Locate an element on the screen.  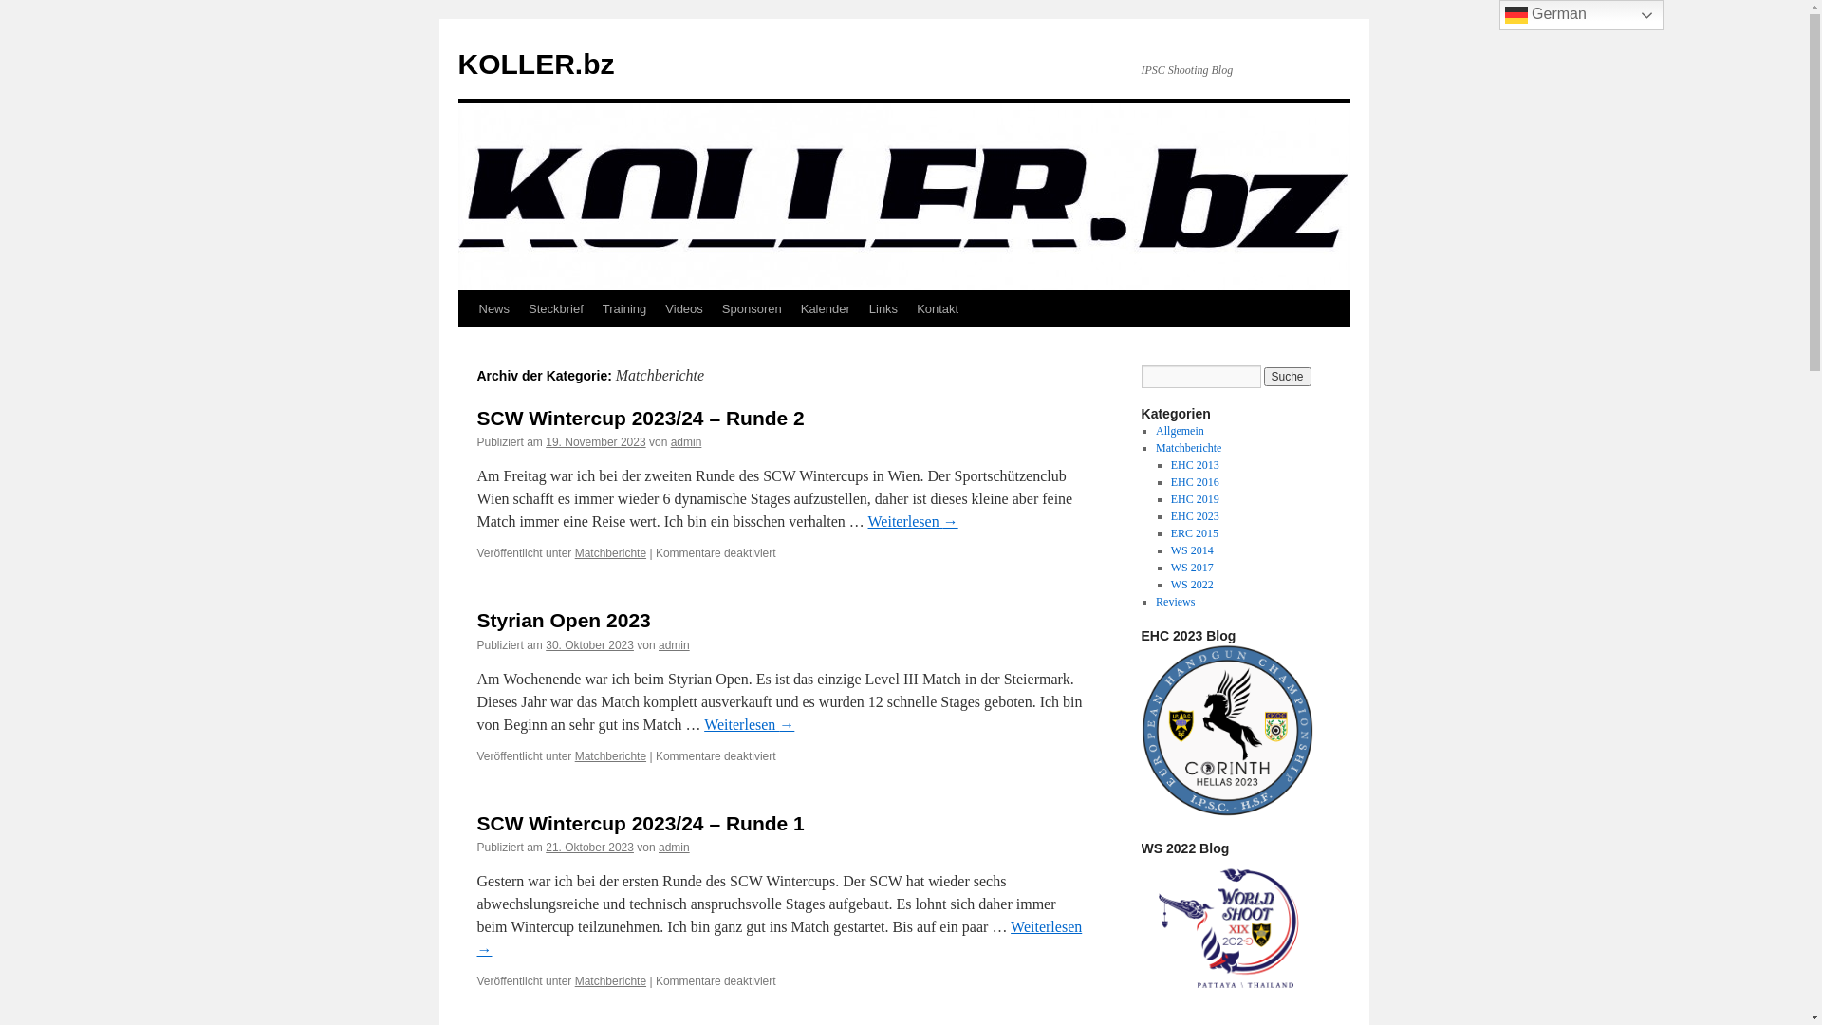
Kalender is located at coordinates (826, 309).